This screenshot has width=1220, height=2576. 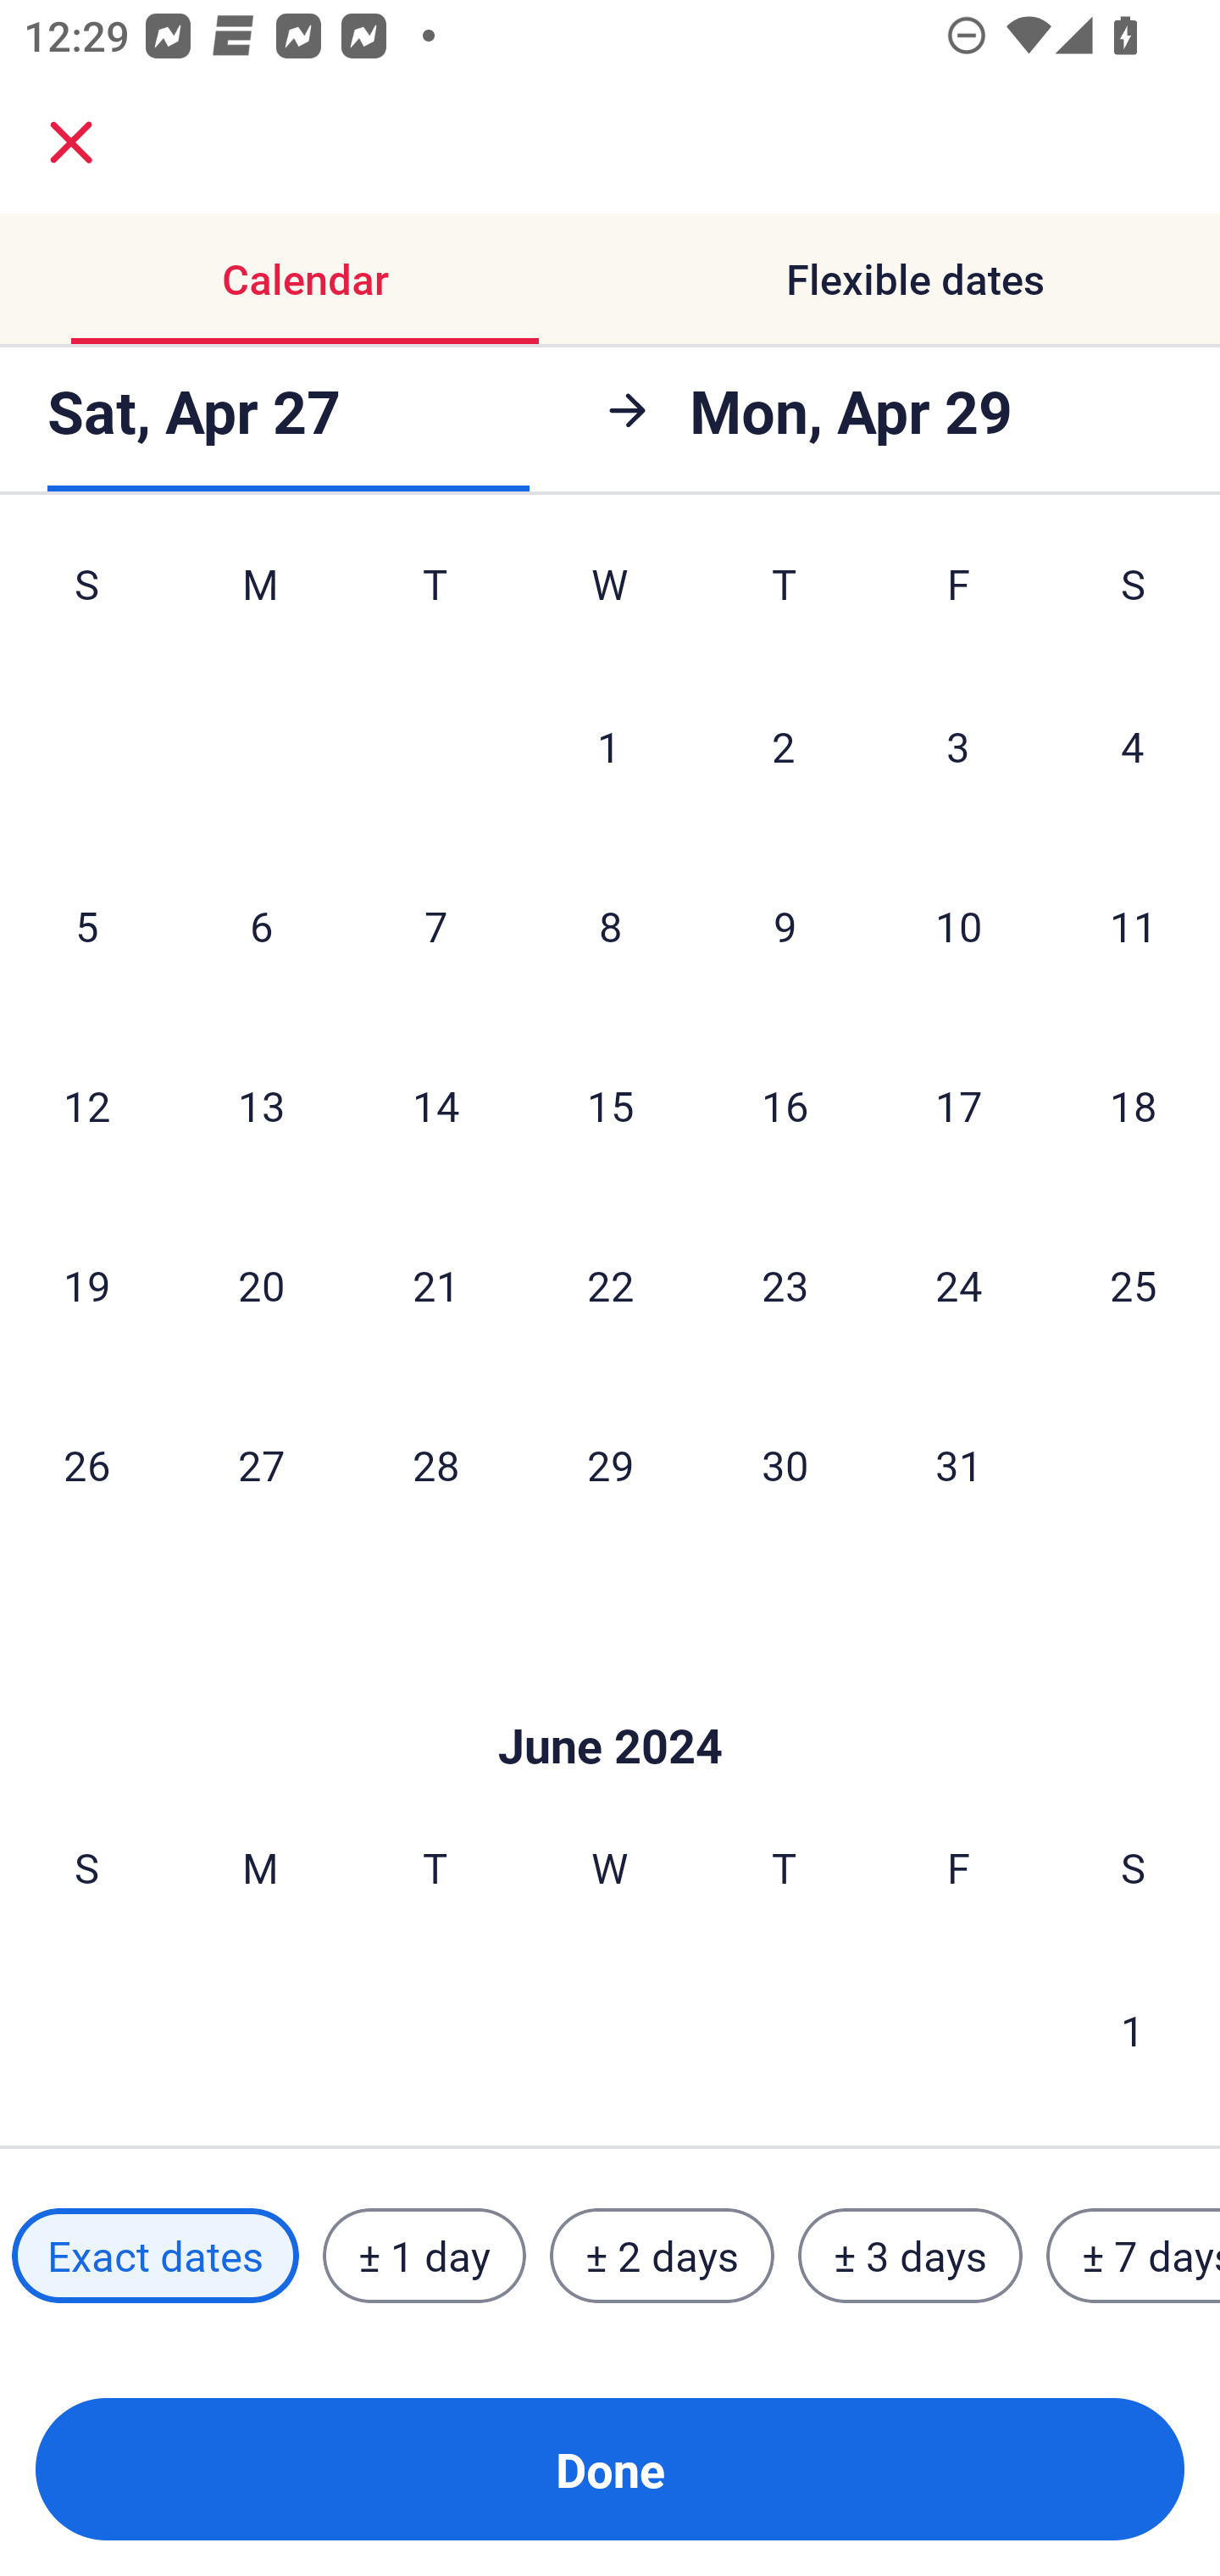 What do you see at coordinates (663, 2255) in the screenshot?
I see `± 2 days` at bounding box center [663, 2255].